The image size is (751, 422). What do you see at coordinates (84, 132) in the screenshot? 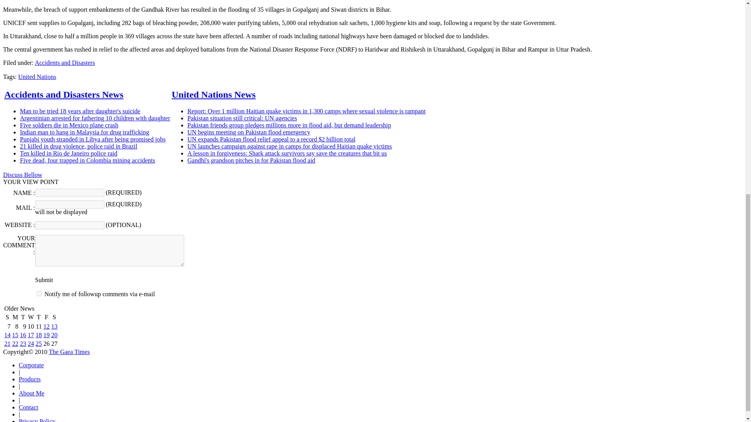
I see `Indian man to hang in Malaysia for drug trafficking` at bounding box center [84, 132].